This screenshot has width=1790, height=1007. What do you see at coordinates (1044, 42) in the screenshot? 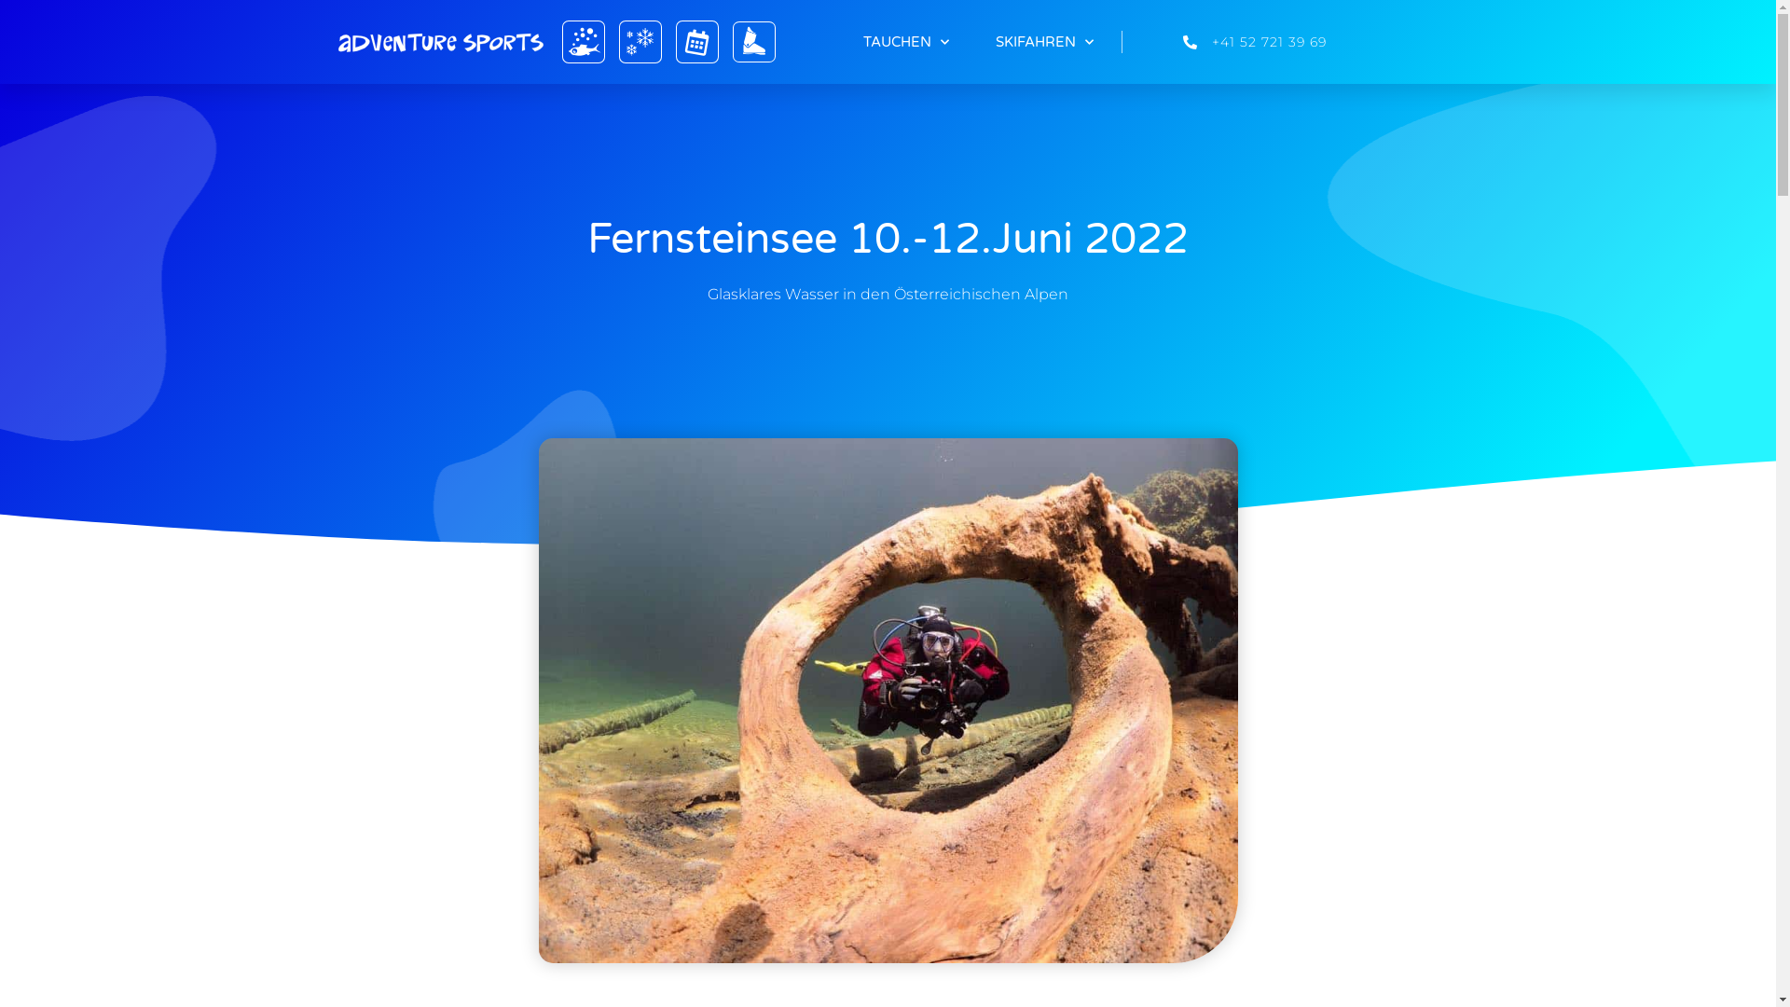
I see `SKIFAHREN` at bounding box center [1044, 42].